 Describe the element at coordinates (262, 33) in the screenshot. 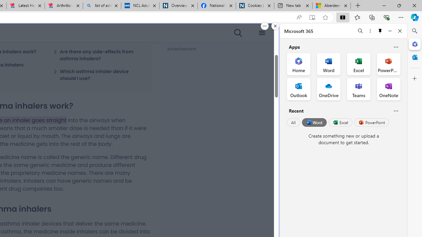

I see `menu icon` at that location.